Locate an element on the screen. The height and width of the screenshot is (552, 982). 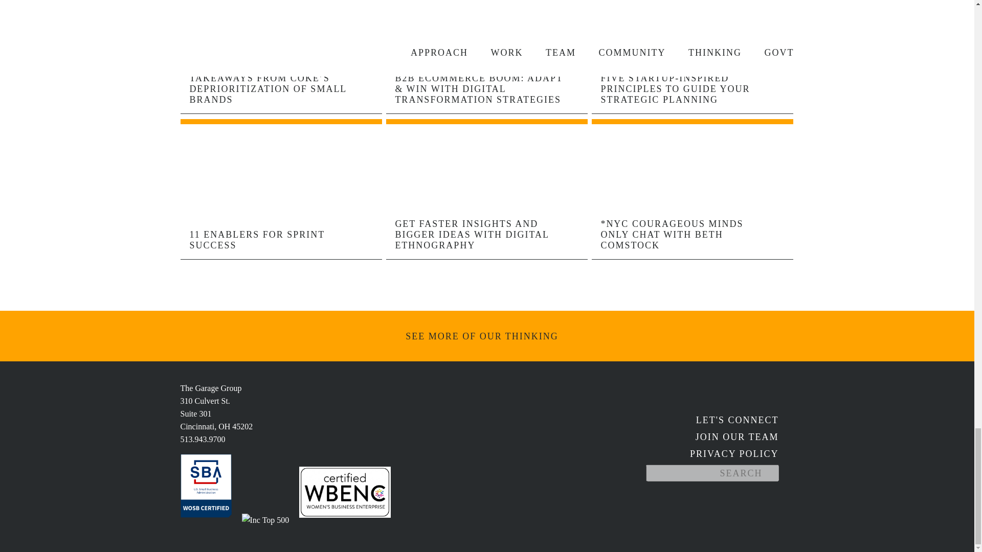
11 ENABLERS FOR SPRINT SUCCESS is located at coordinates (281, 245).